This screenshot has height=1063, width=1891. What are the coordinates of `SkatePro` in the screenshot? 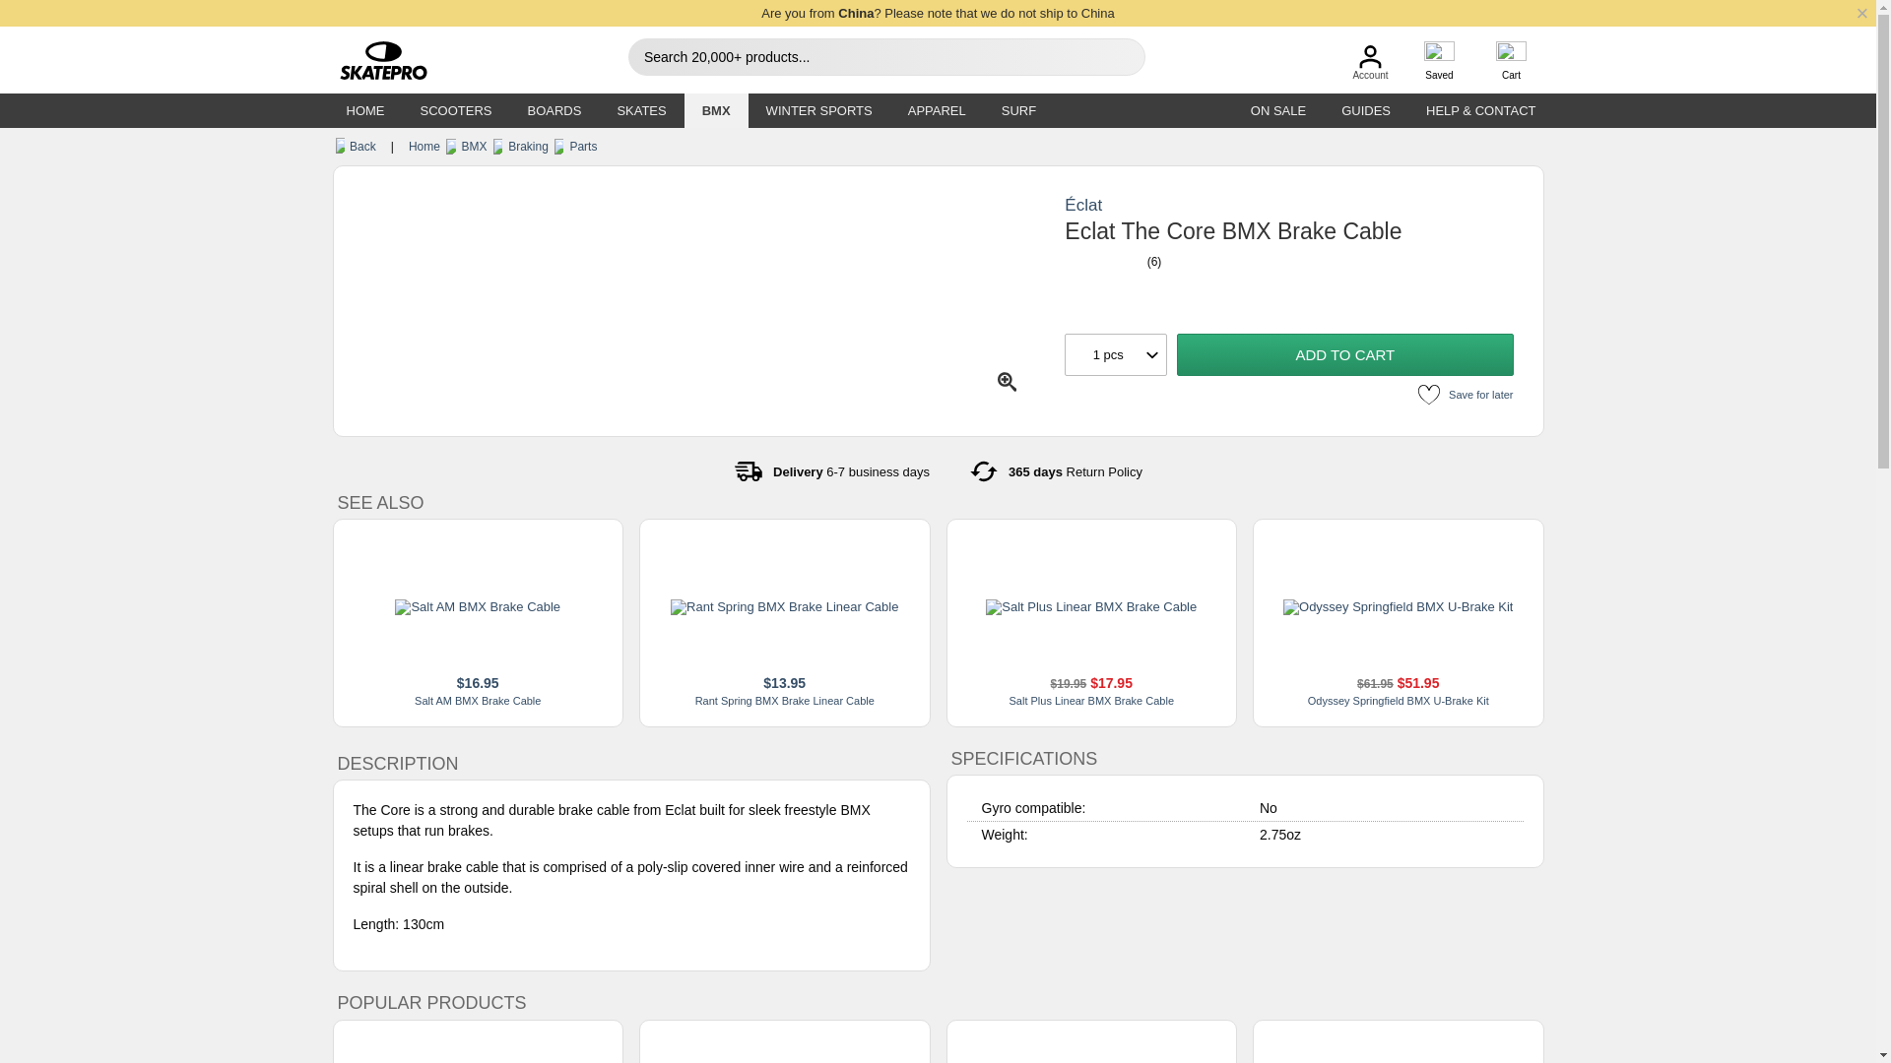 It's located at (374, 61).